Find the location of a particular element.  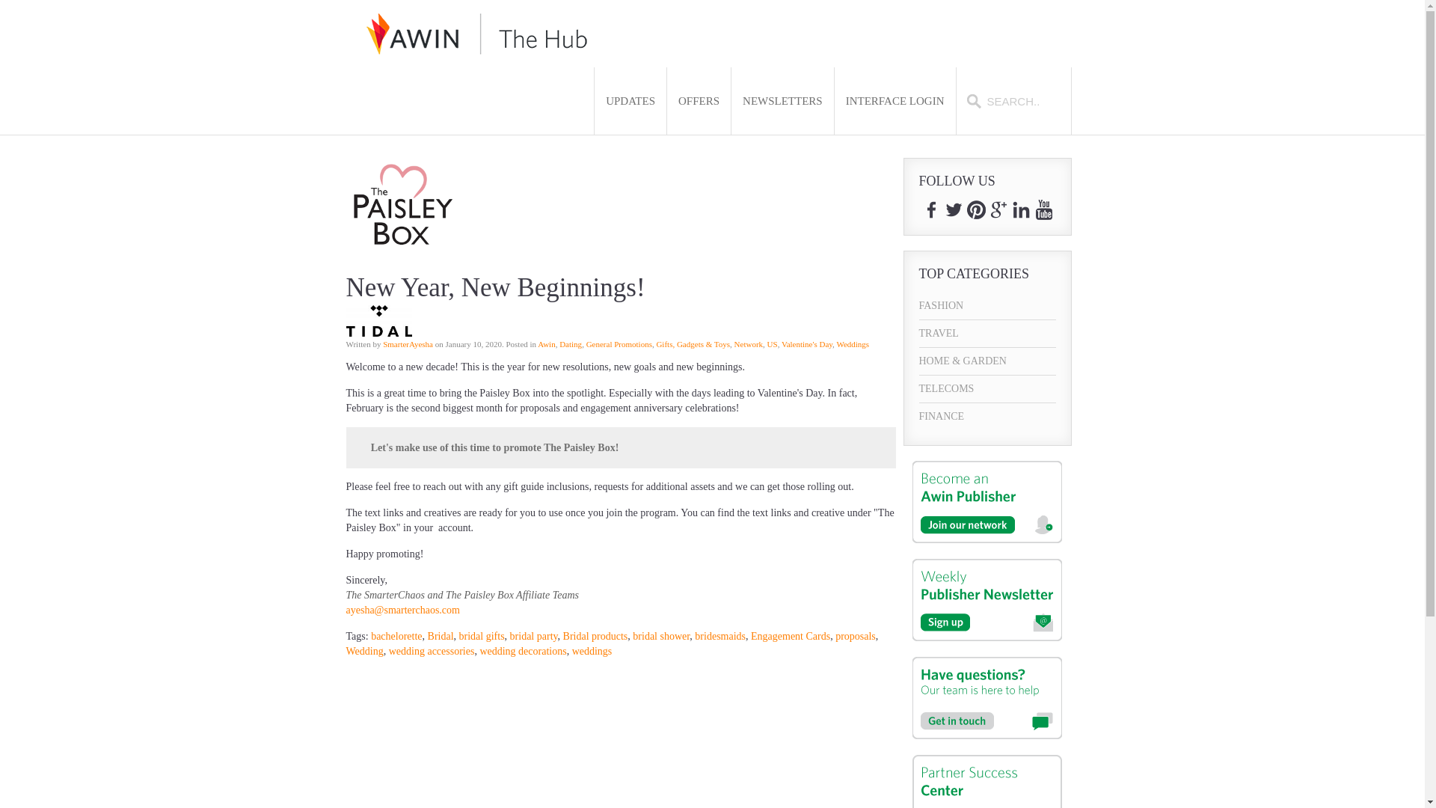

SmarterAyesha is located at coordinates (408, 343).